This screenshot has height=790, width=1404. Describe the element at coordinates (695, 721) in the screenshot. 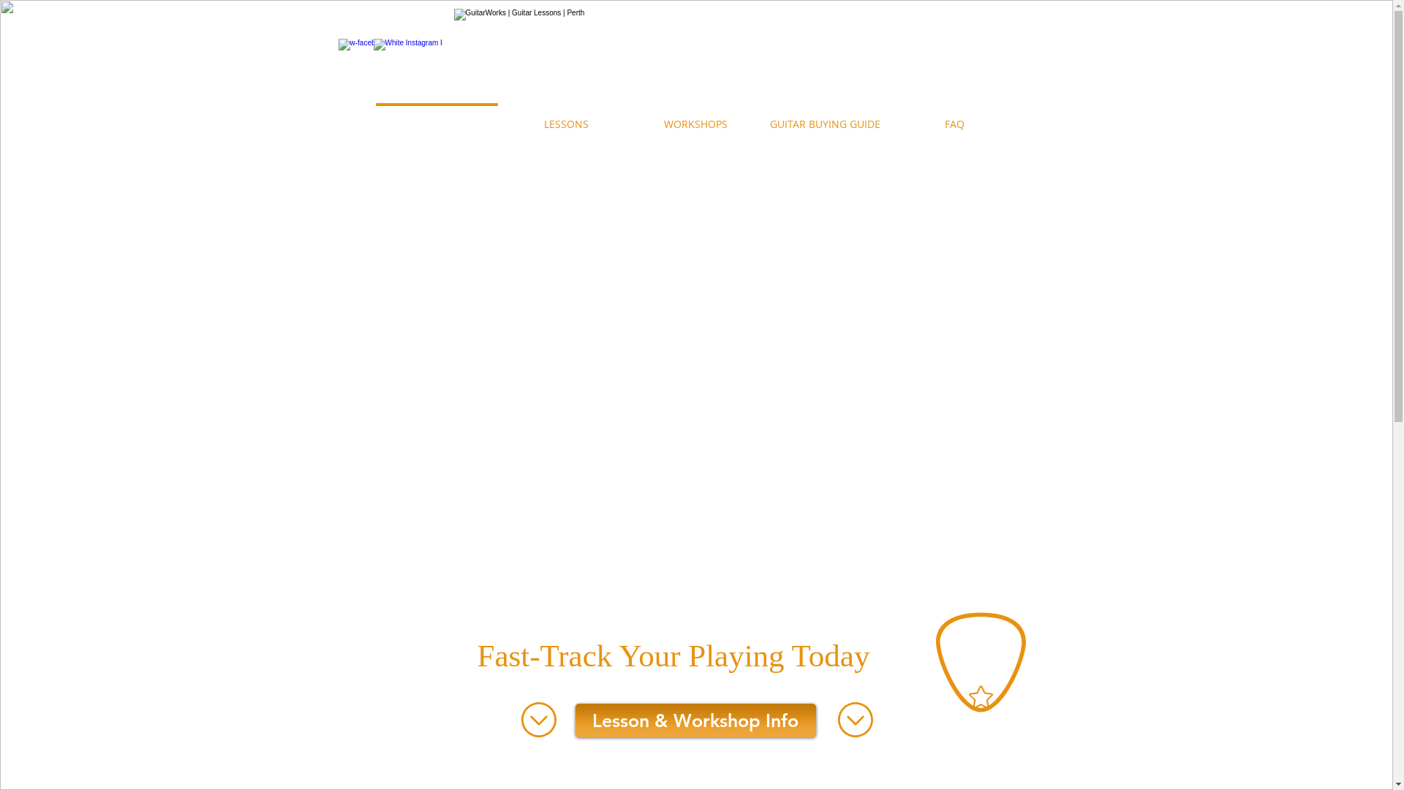

I see `Lesson & Workshop Info` at that location.